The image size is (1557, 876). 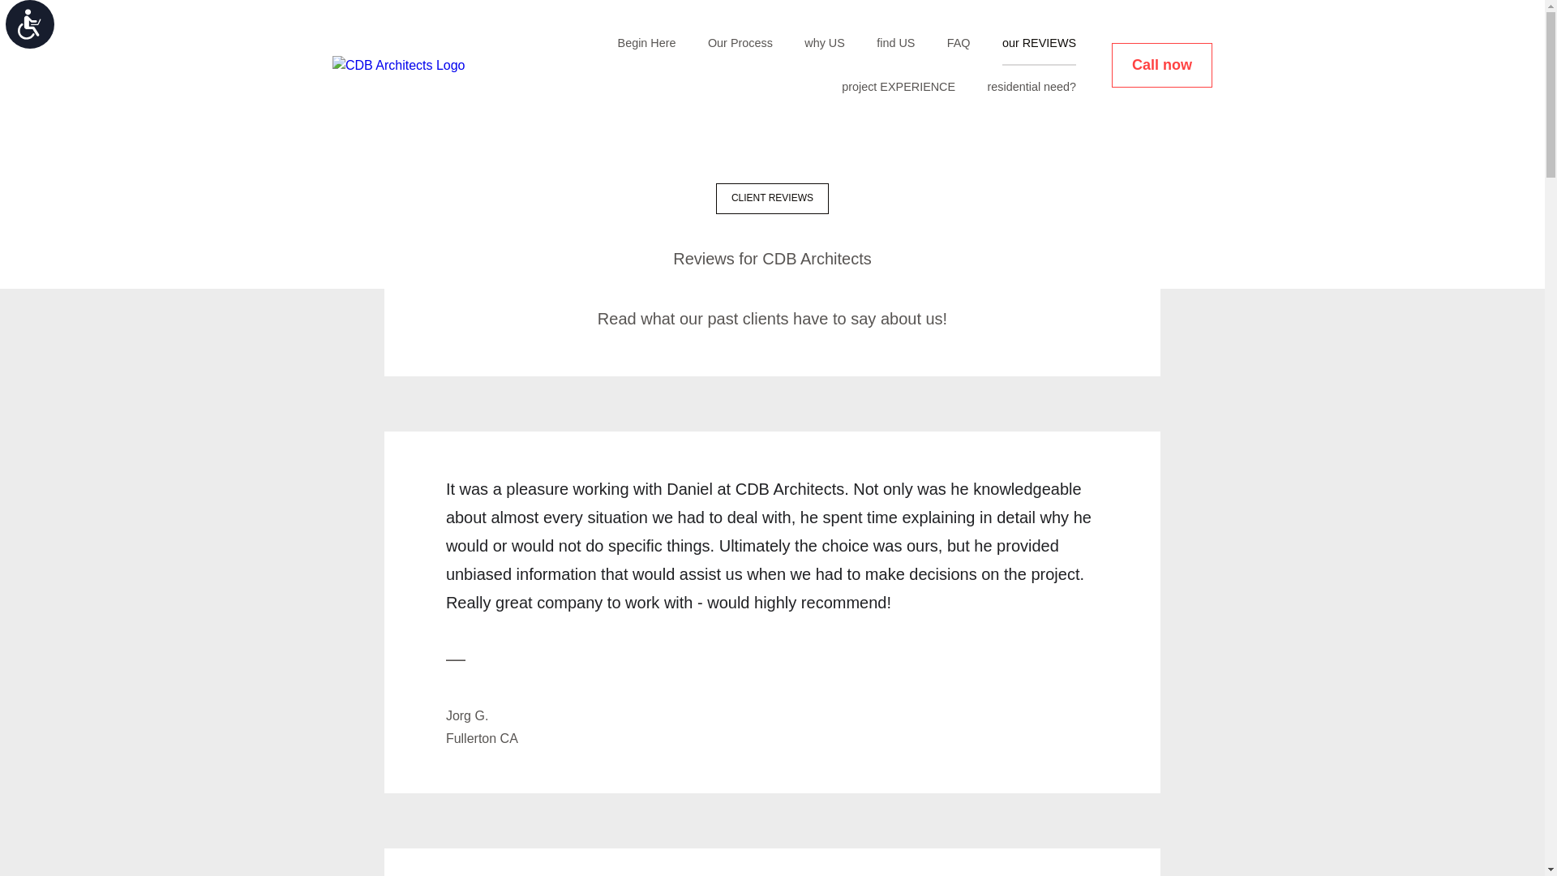 I want to click on Our Process, so click(x=740, y=43).